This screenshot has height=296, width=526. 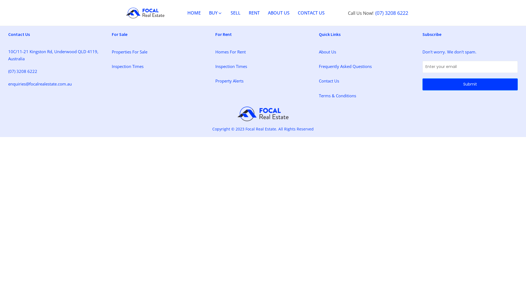 What do you see at coordinates (194, 13) in the screenshot?
I see `HOME` at bounding box center [194, 13].